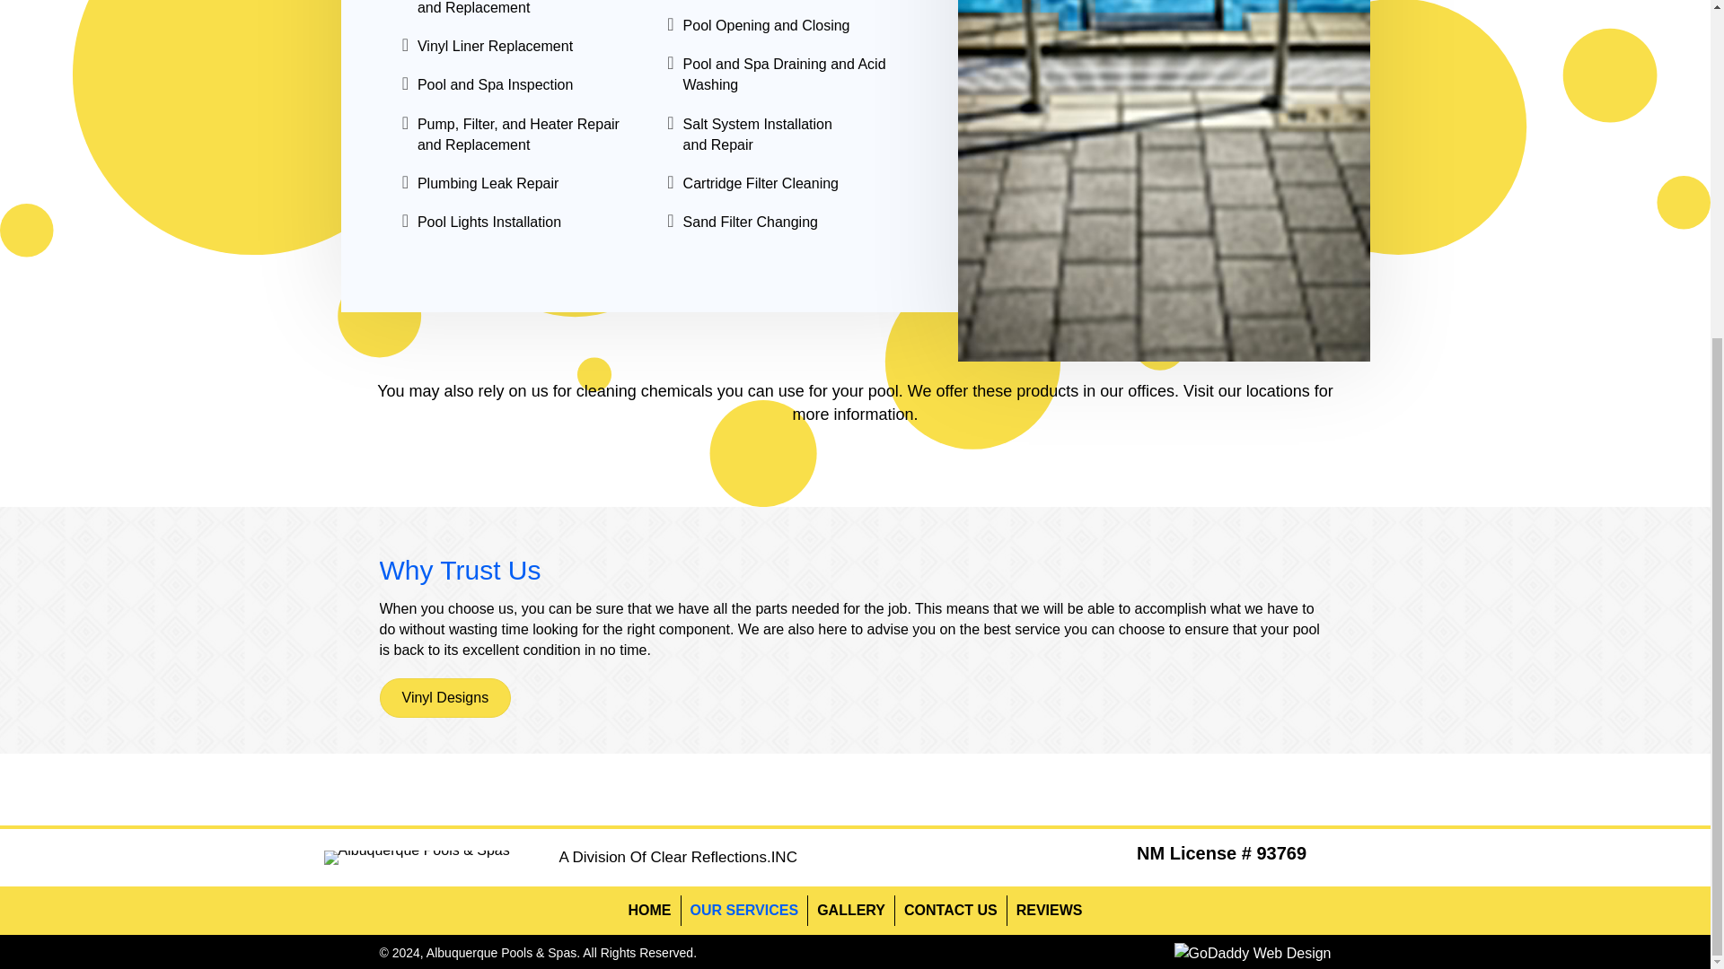  What do you see at coordinates (743, 910) in the screenshot?
I see `OUR SERVICES` at bounding box center [743, 910].